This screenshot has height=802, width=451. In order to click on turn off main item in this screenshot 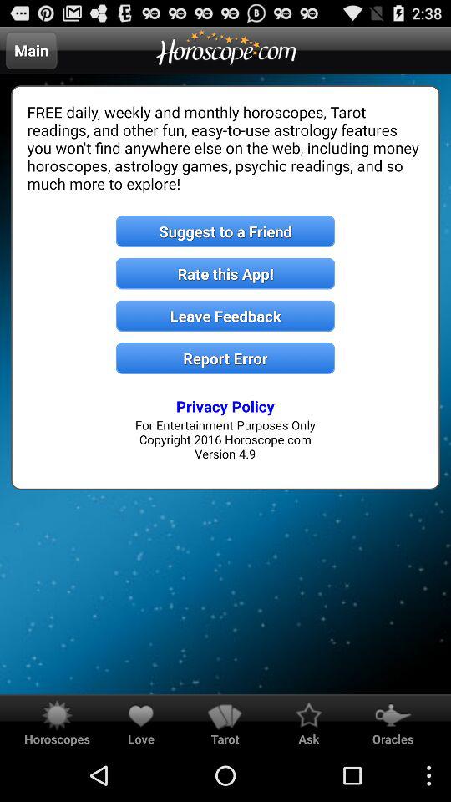, I will do `click(31, 50)`.